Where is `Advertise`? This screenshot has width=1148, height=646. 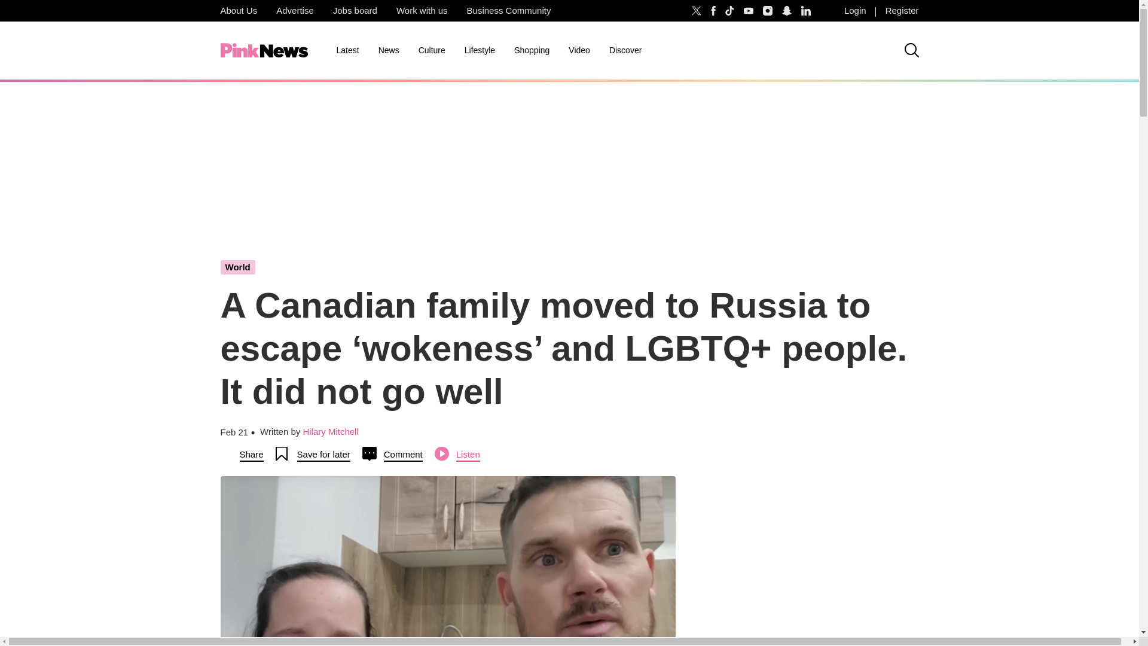 Advertise is located at coordinates (295, 11).